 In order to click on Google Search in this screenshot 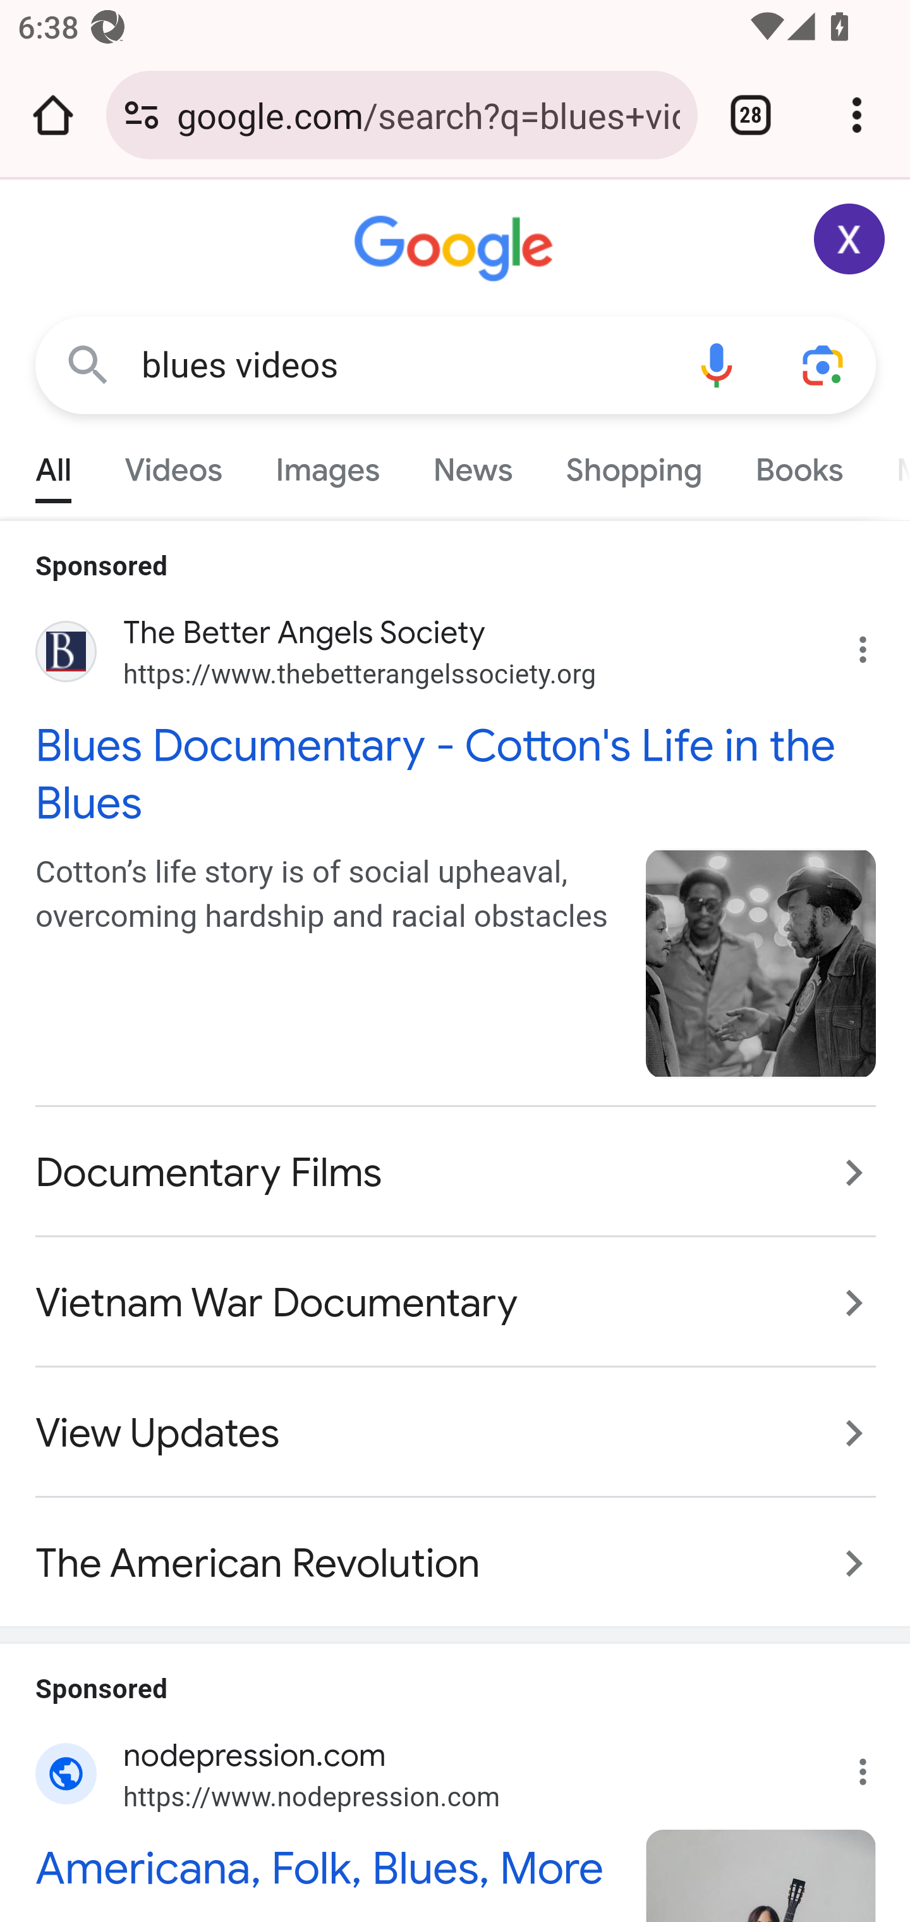, I will do `click(88, 364)`.